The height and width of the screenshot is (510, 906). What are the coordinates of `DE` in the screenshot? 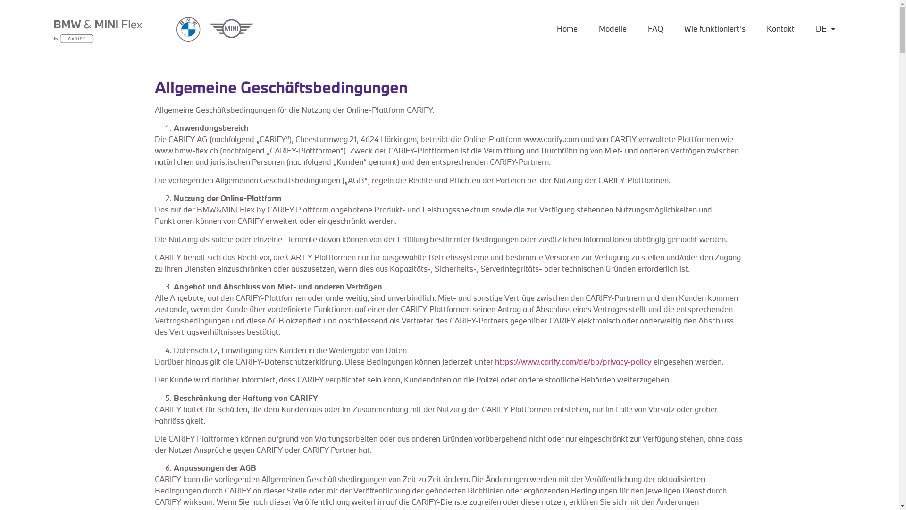 It's located at (826, 29).